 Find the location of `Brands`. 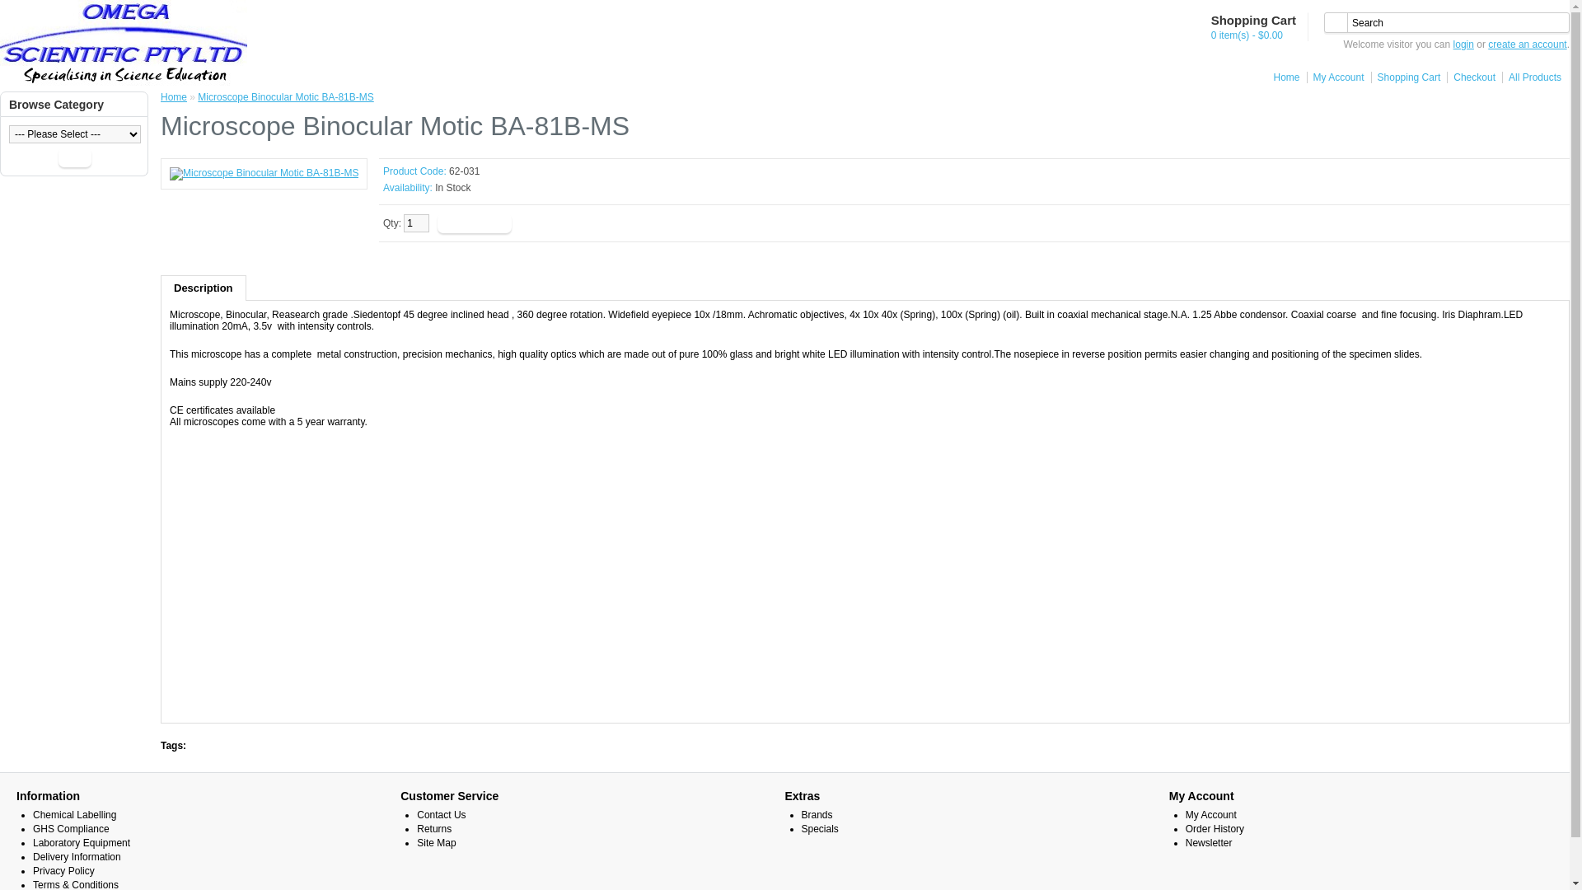

Brands is located at coordinates (816, 815).